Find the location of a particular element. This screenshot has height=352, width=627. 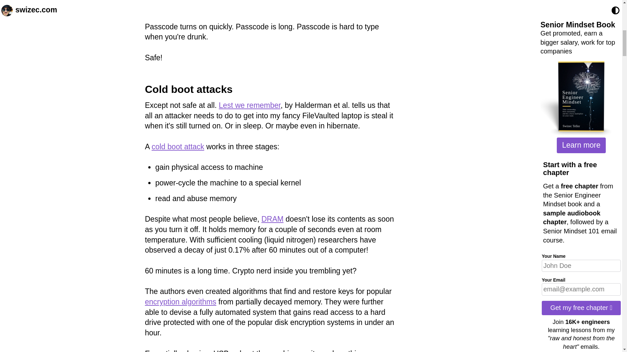

Cold boot attack is located at coordinates (178, 147).